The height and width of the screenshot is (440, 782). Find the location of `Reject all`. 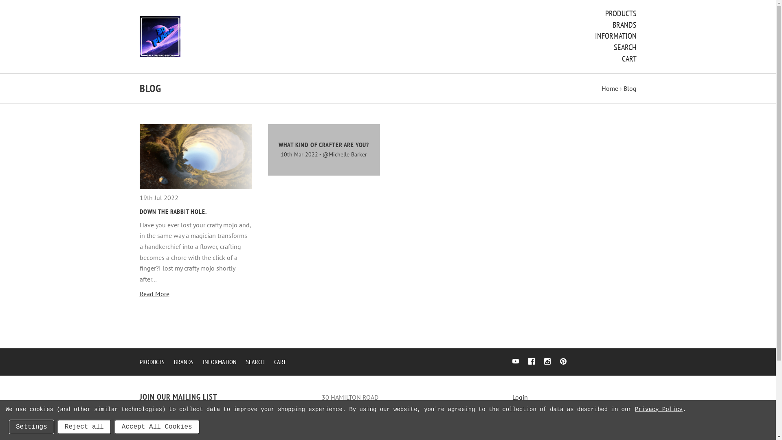

Reject all is located at coordinates (84, 427).